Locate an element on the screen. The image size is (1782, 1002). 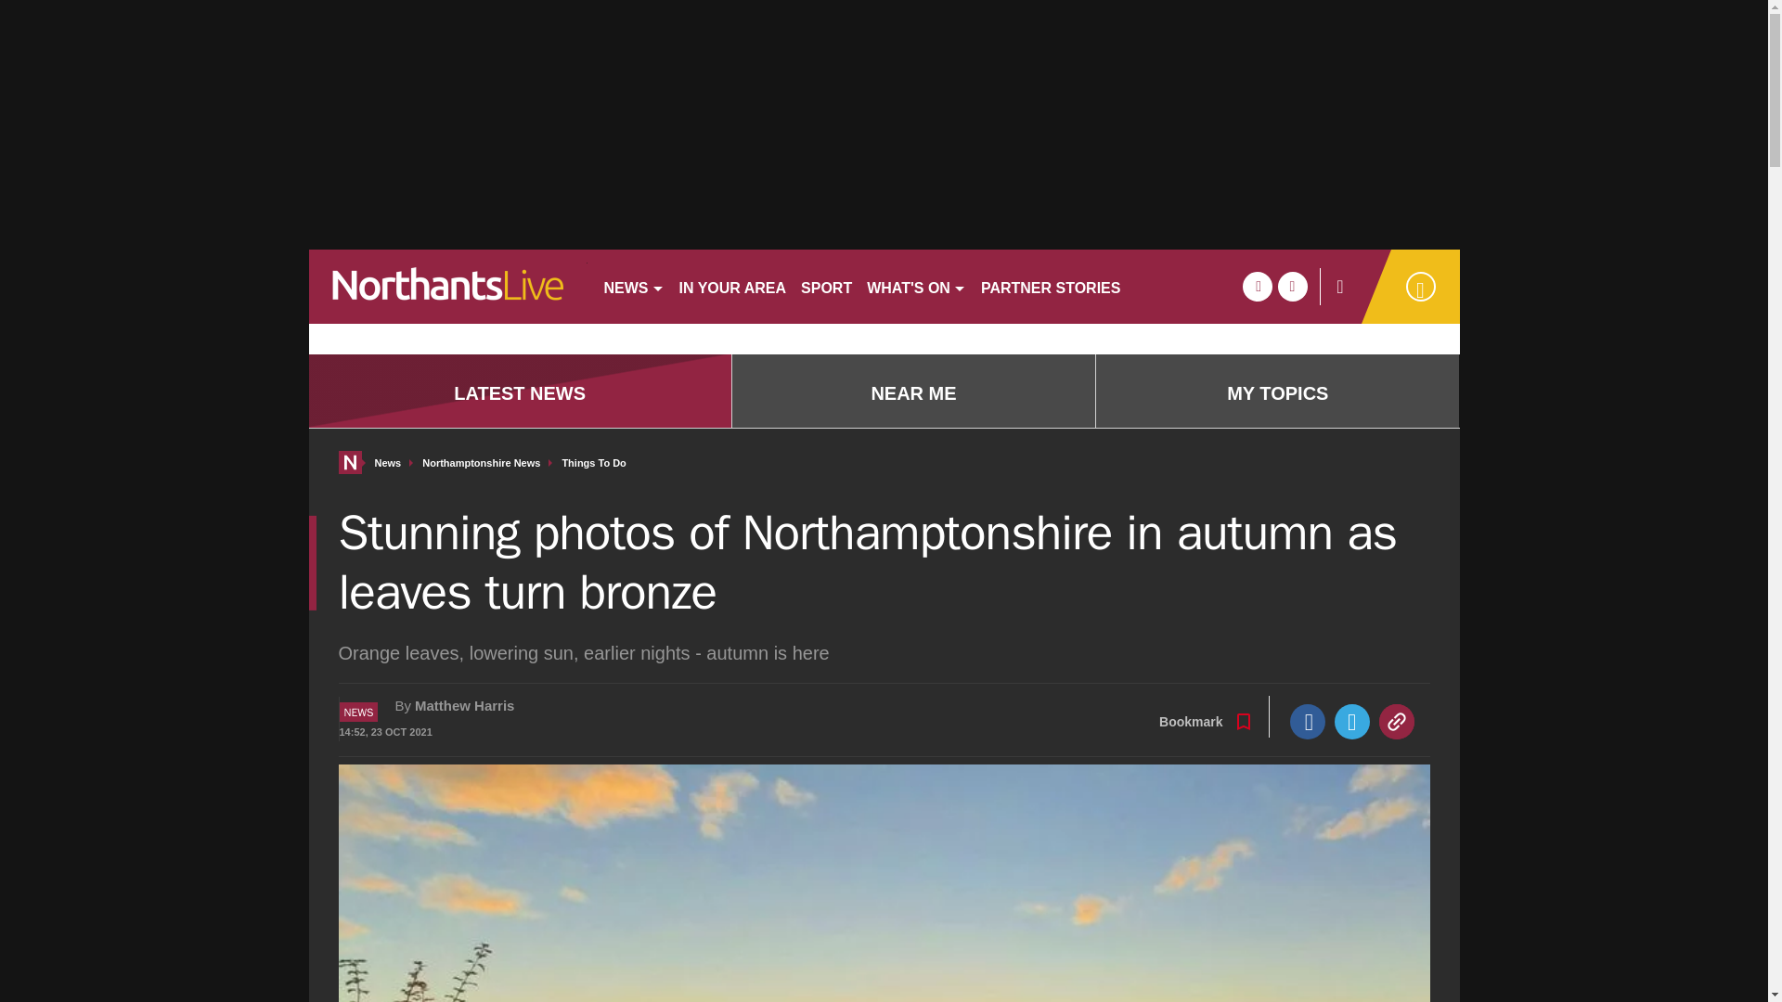
Things To Do is located at coordinates (592, 463).